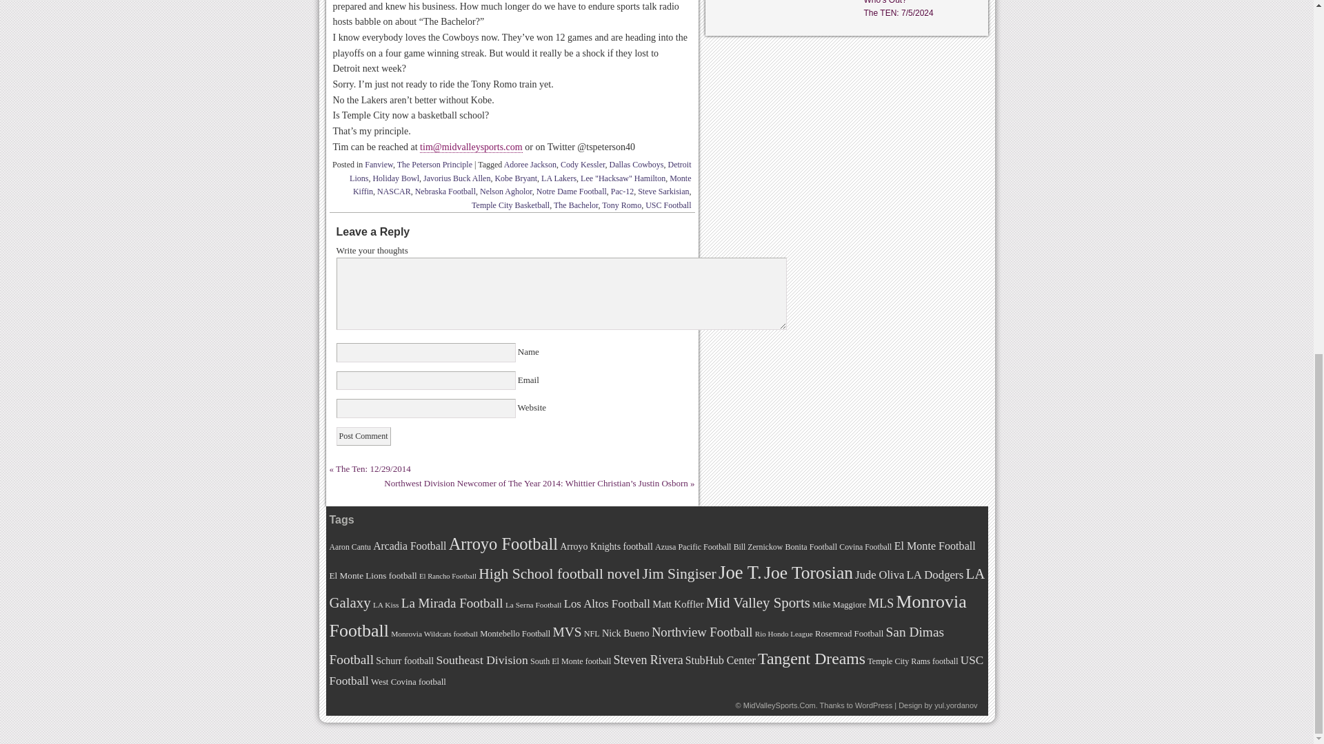 The width and height of the screenshot is (1324, 744). I want to click on Dallas Cowboys, so click(636, 165).